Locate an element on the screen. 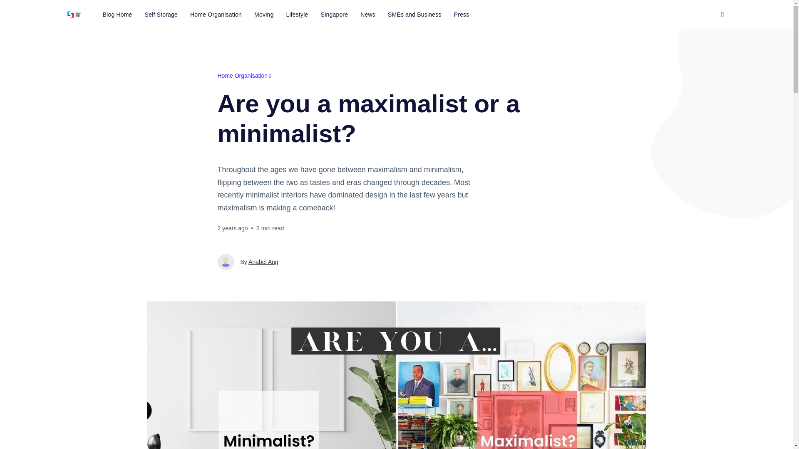 The width and height of the screenshot is (799, 449). Press is located at coordinates (461, 14).